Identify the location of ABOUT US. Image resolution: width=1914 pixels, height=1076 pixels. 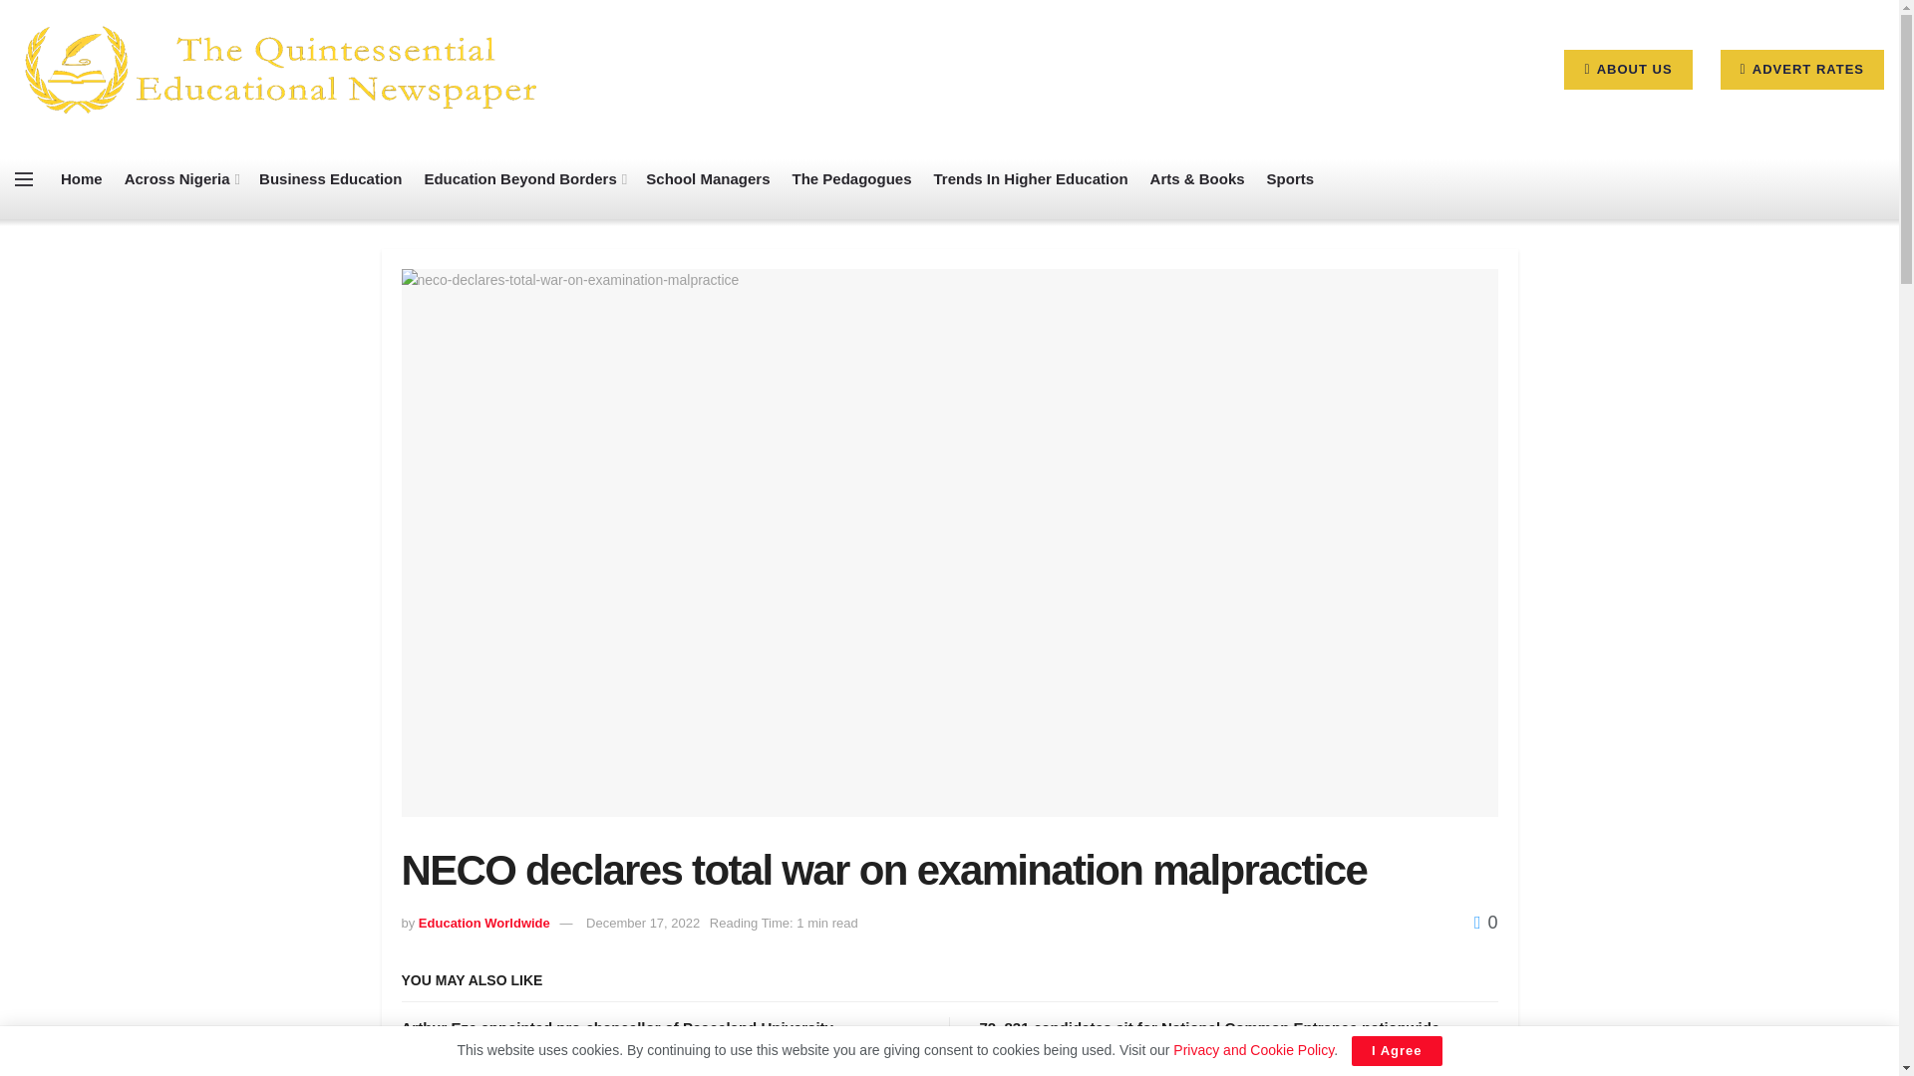
(1627, 69).